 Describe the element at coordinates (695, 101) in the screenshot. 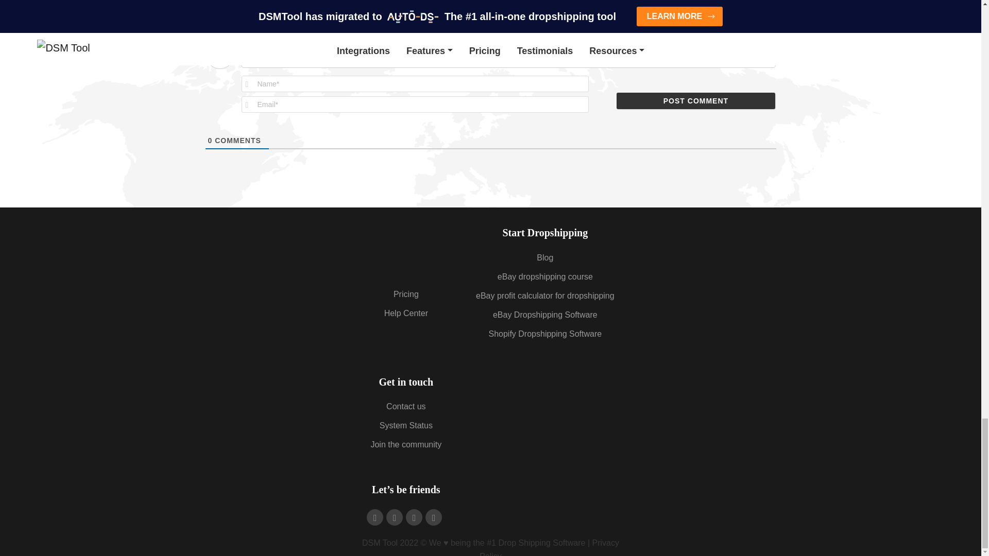

I see `Post Comment` at that location.